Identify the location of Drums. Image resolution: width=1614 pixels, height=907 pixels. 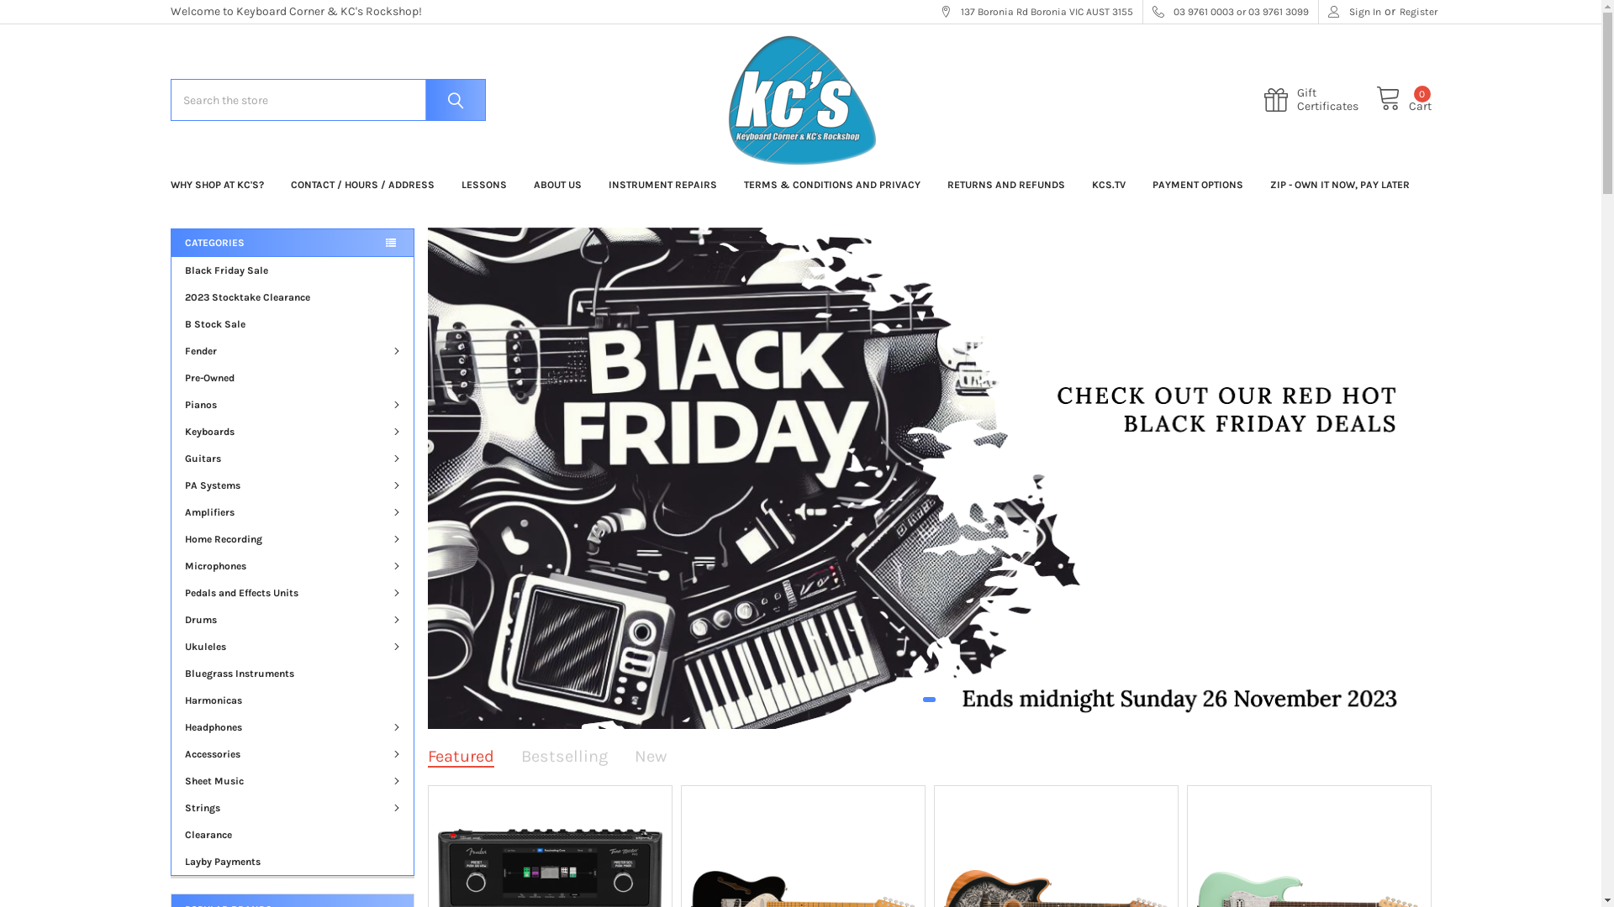
(293, 620).